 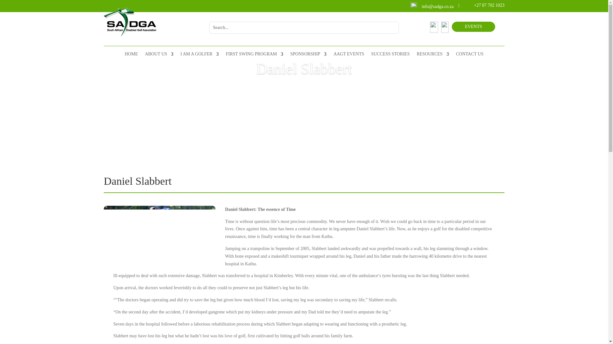 I want to click on SPONSORSHIP, so click(x=308, y=57).